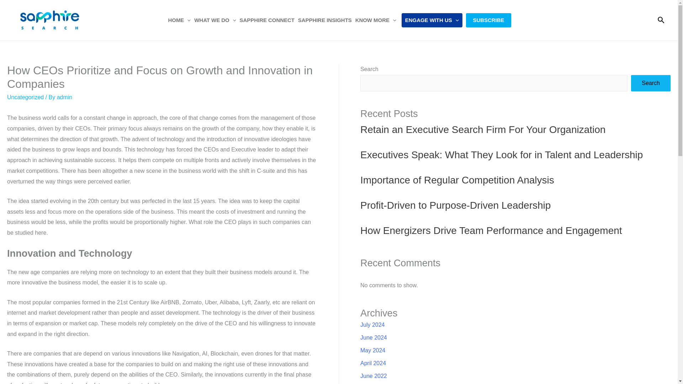  I want to click on ENGAGE WITH US, so click(432, 20).